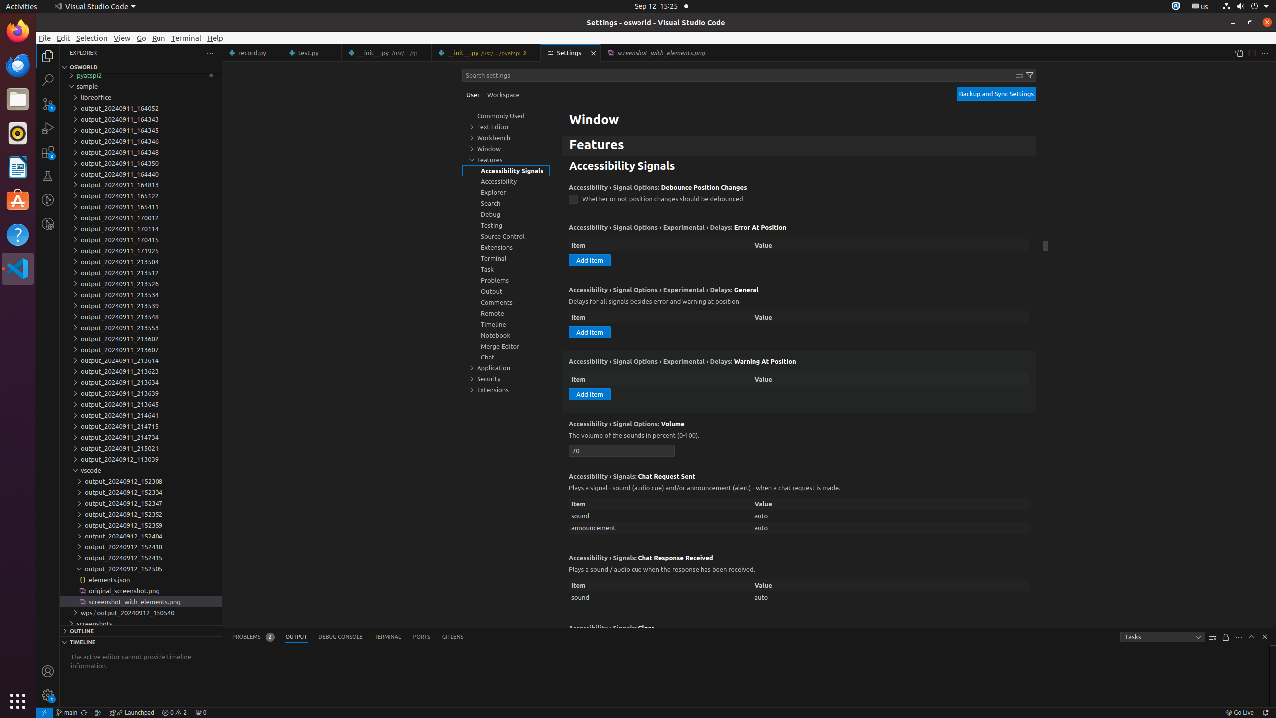 This screenshot has width=1276, height=718. What do you see at coordinates (141, 602) in the screenshot?
I see `screenshot_with_elements.png` at bounding box center [141, 602].